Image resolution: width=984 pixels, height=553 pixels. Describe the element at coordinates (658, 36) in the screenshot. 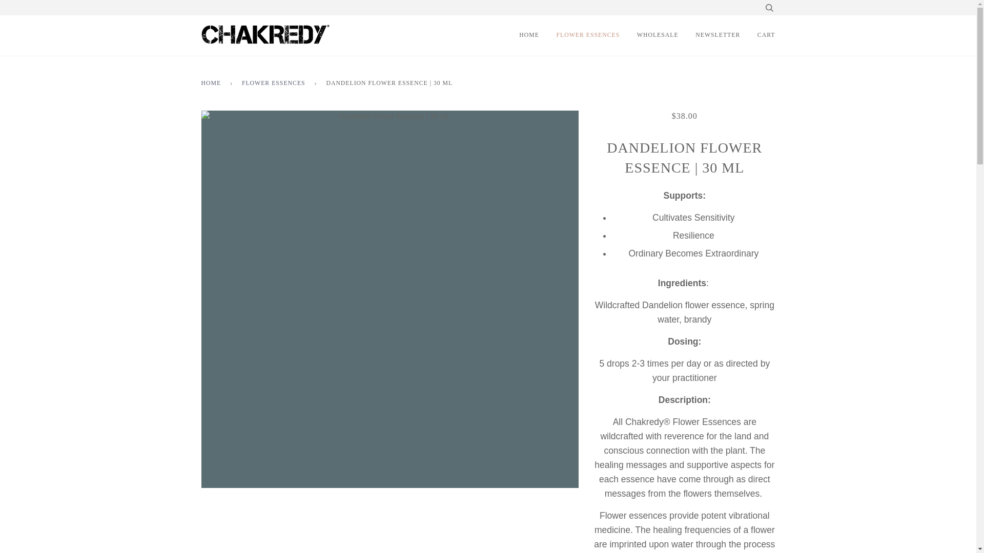

I see `WHOLESALE` at that location.